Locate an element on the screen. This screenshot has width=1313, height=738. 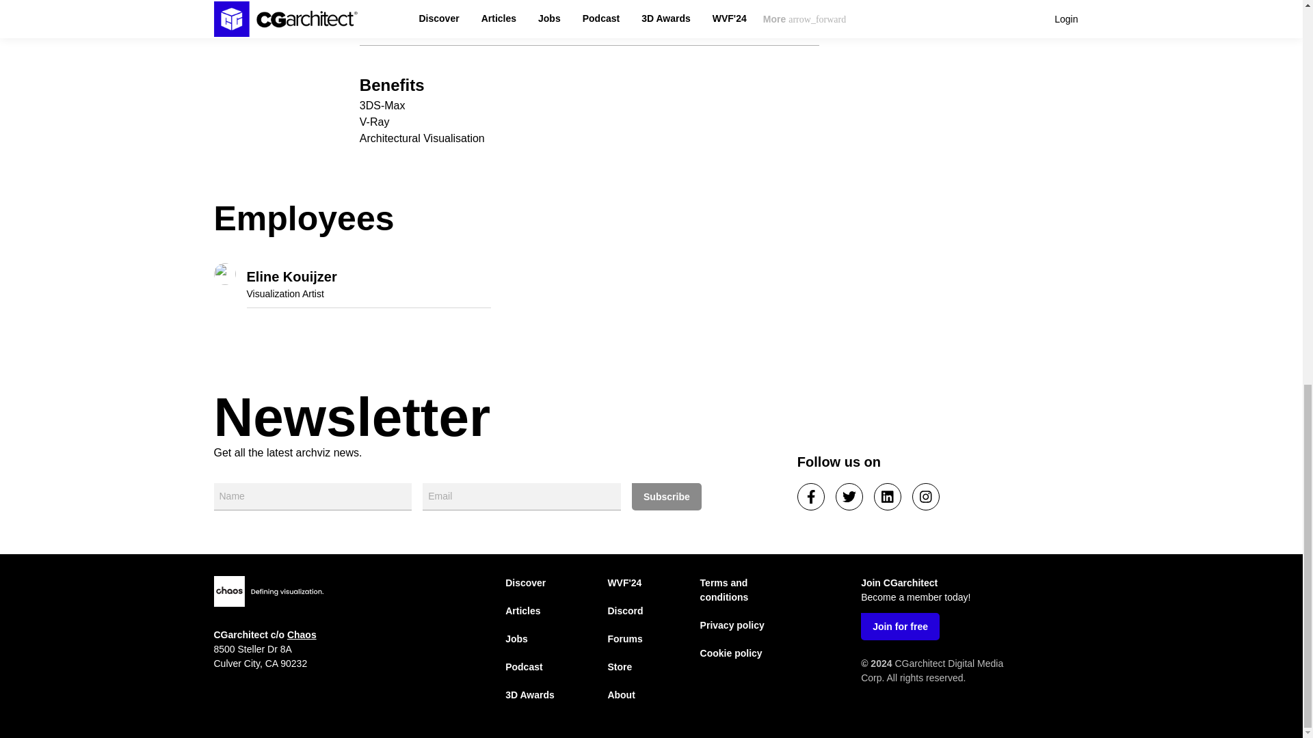
Jobs is located at coordinates (516, 638).